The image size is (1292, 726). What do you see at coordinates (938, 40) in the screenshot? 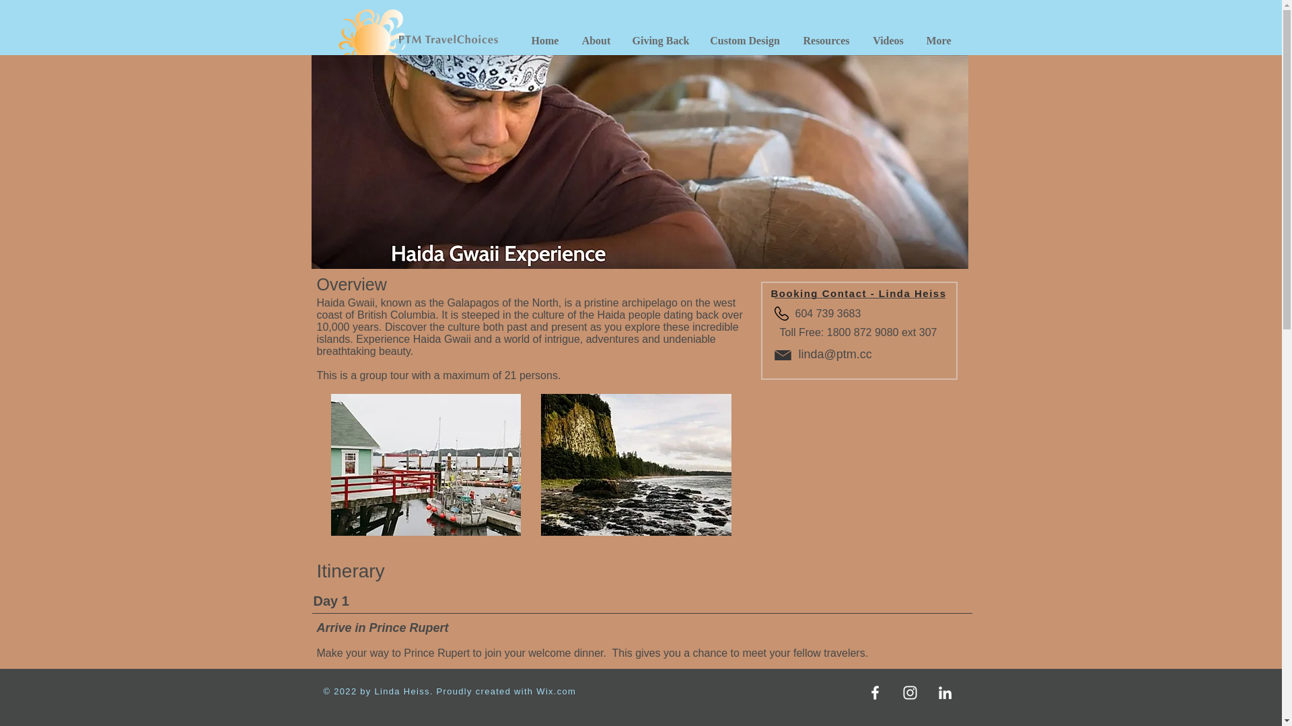
I see `More` at bounding box center [938, 40].